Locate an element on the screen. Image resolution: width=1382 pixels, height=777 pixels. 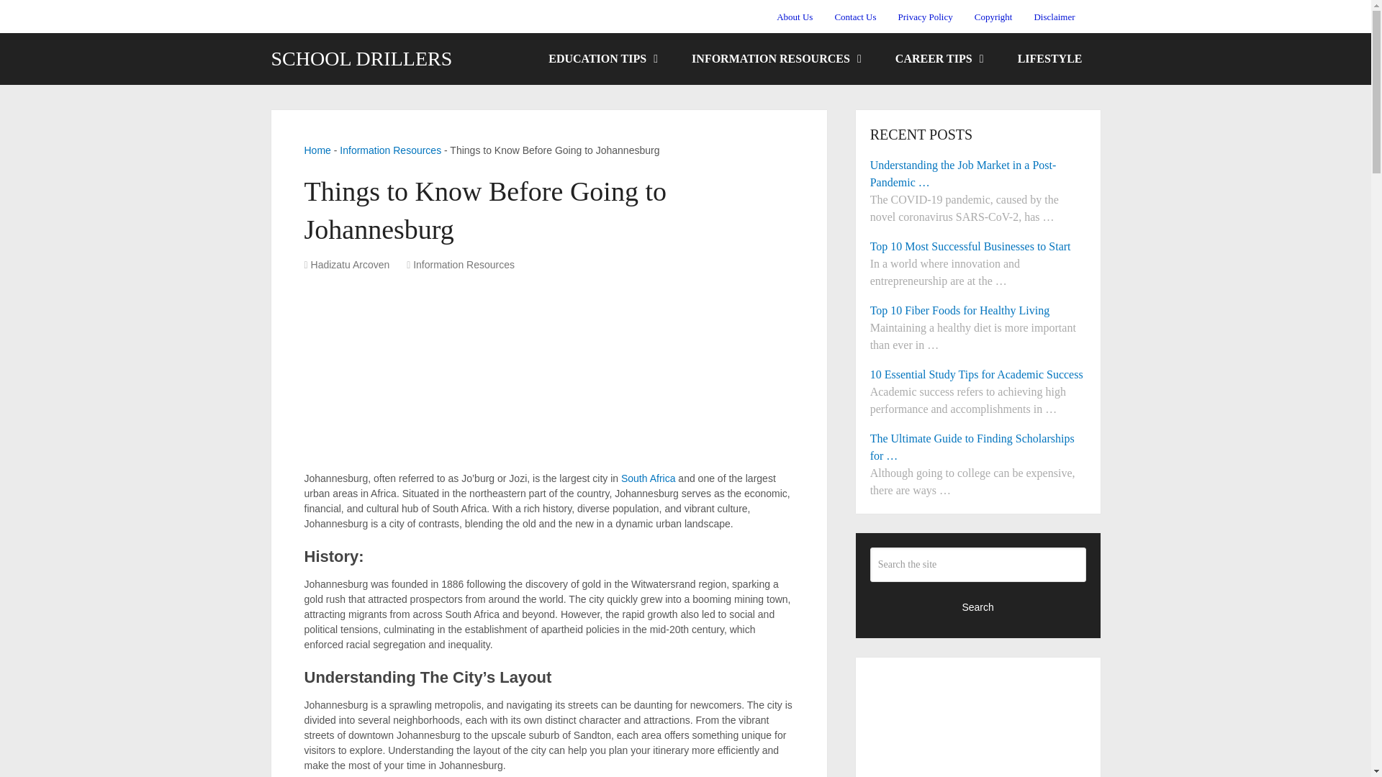
Copyright is located at coordinates (993, 17).